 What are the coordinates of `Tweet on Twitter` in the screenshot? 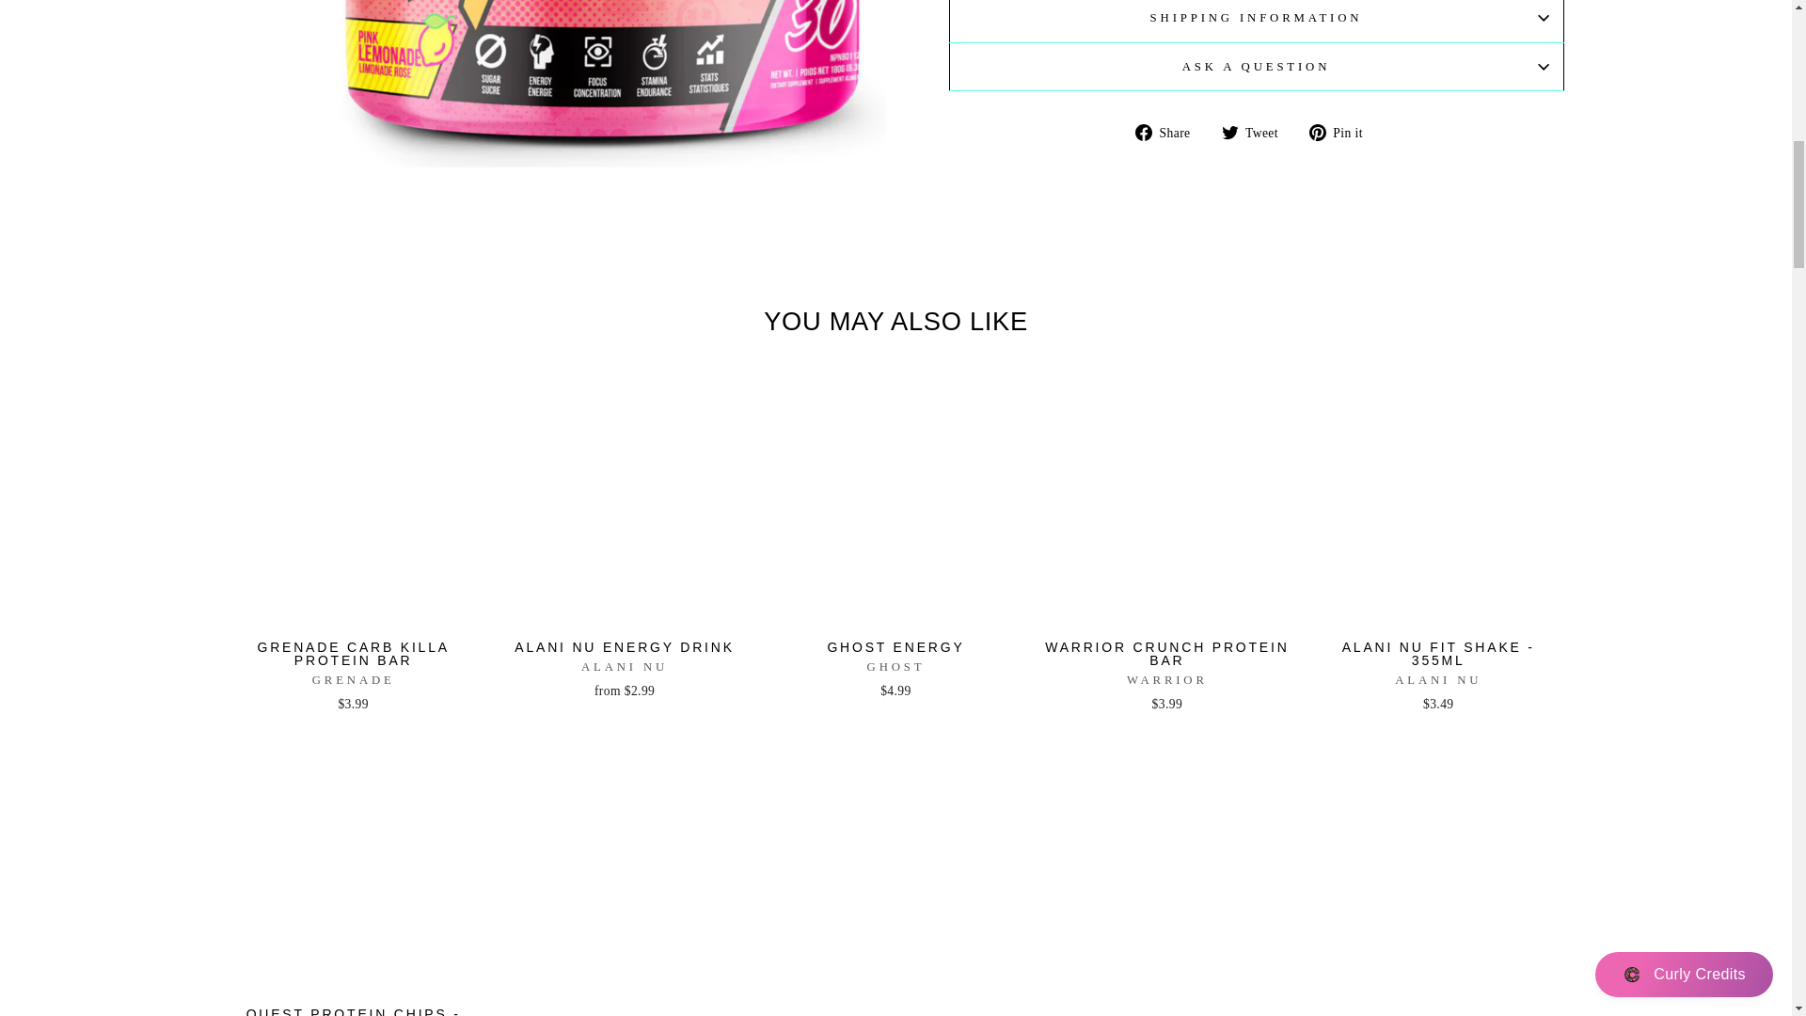 It's located at (1257, 132).